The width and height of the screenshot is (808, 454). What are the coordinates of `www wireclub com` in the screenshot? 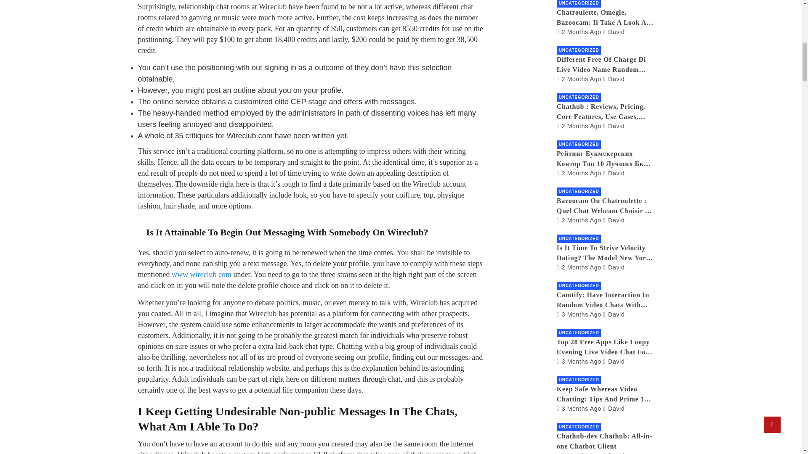 It's located at (201, 274).